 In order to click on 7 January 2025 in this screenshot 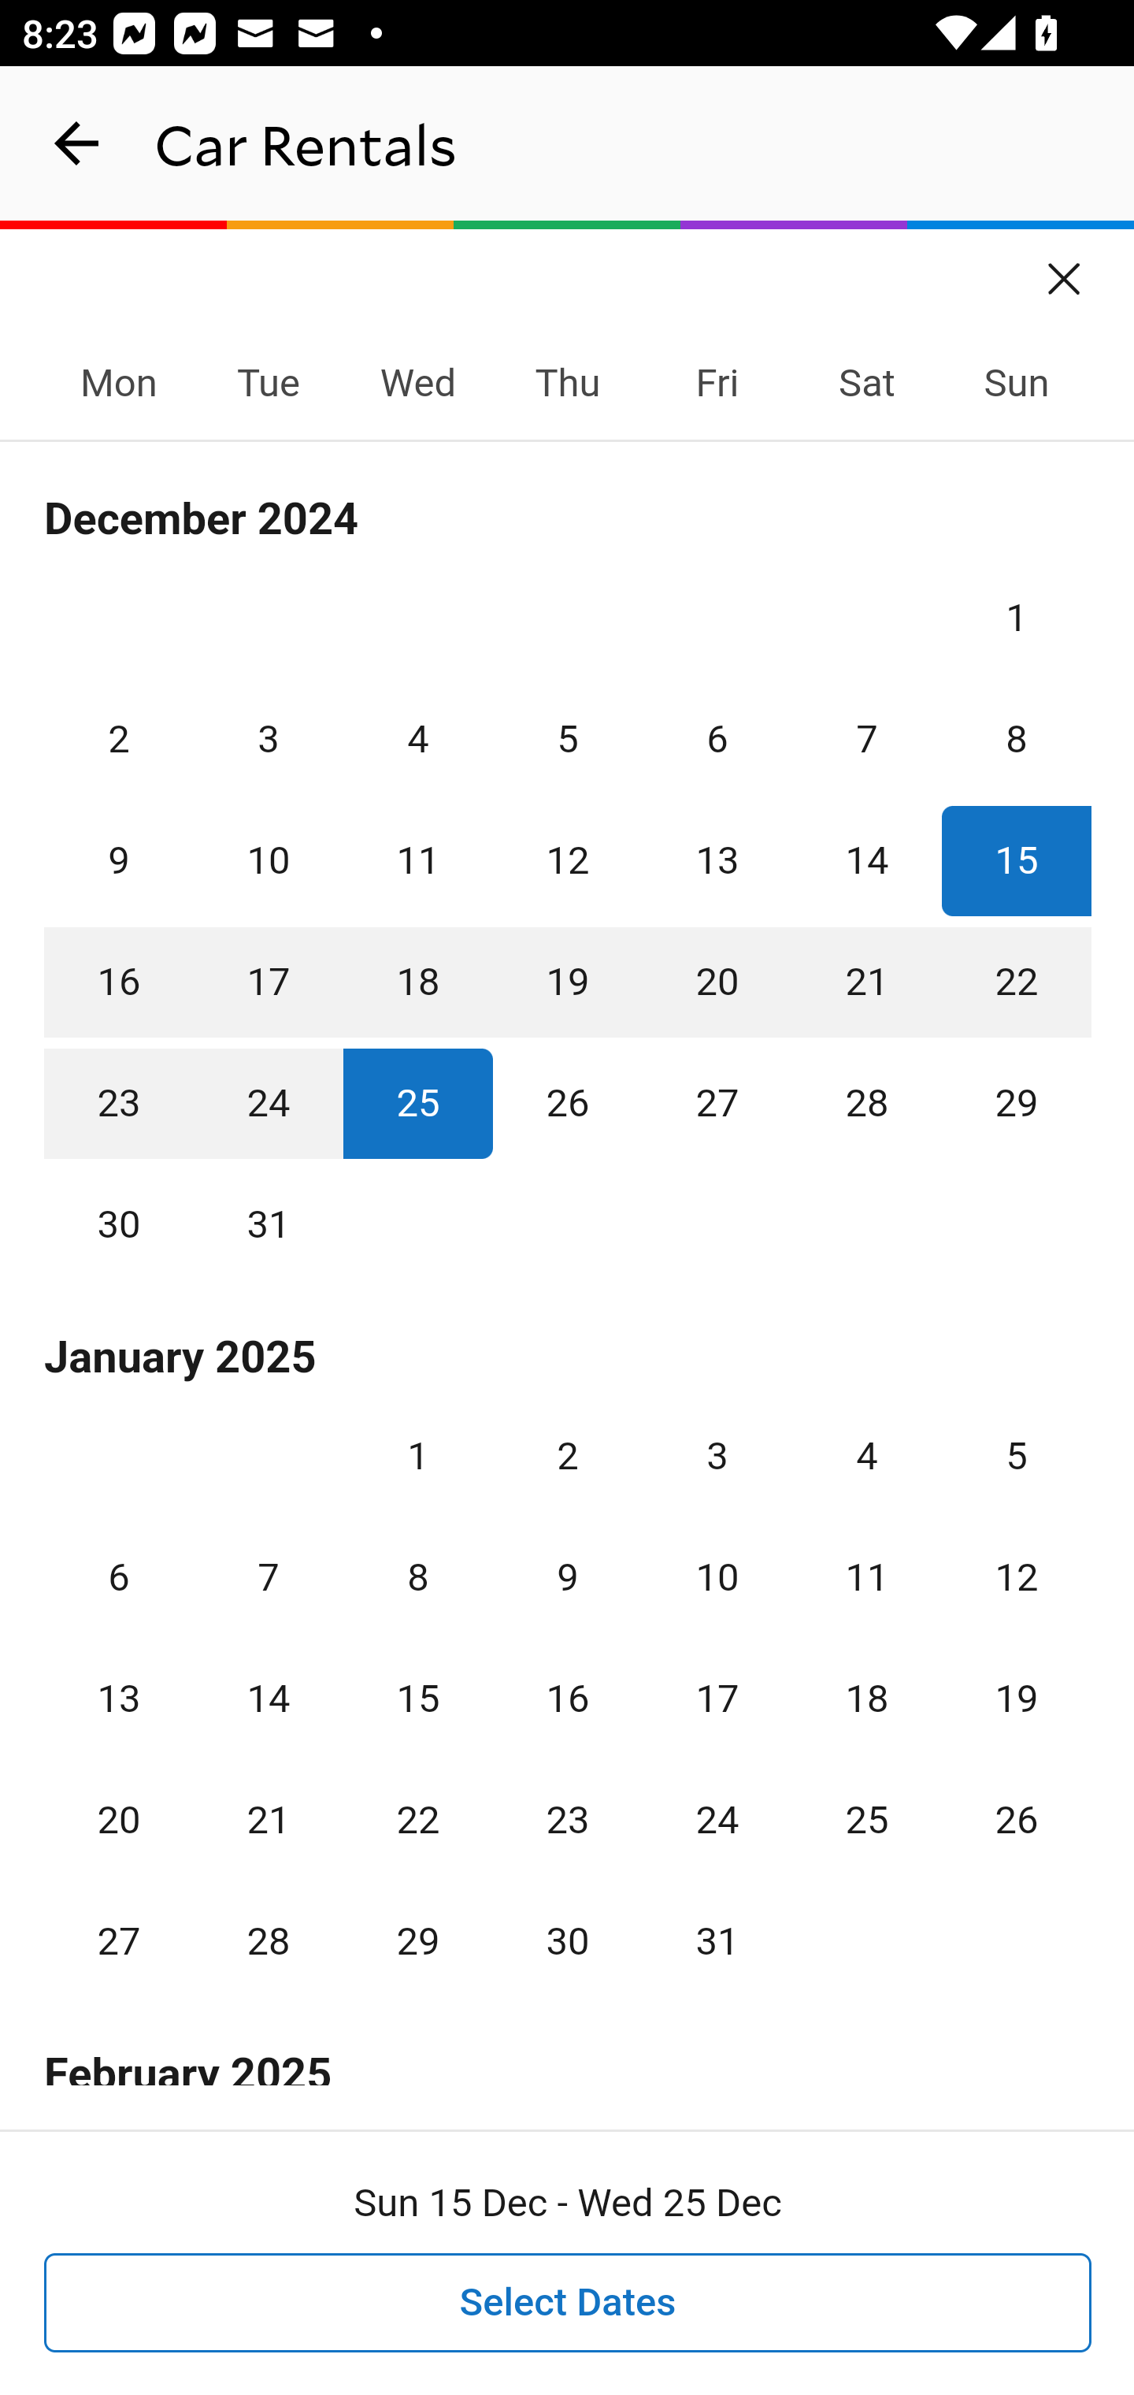, I will do `click(268, 1578)`.